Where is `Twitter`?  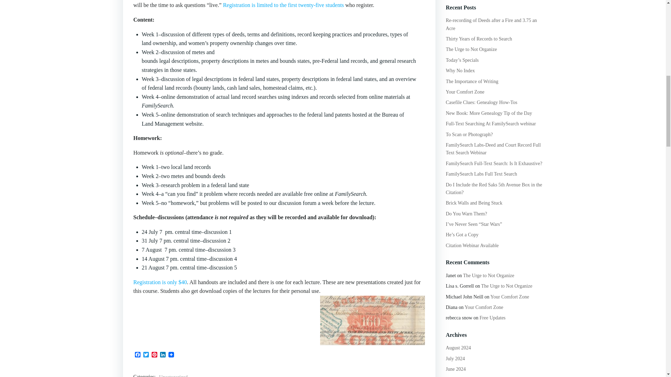 Twitter is located at coordinates (146, 355).